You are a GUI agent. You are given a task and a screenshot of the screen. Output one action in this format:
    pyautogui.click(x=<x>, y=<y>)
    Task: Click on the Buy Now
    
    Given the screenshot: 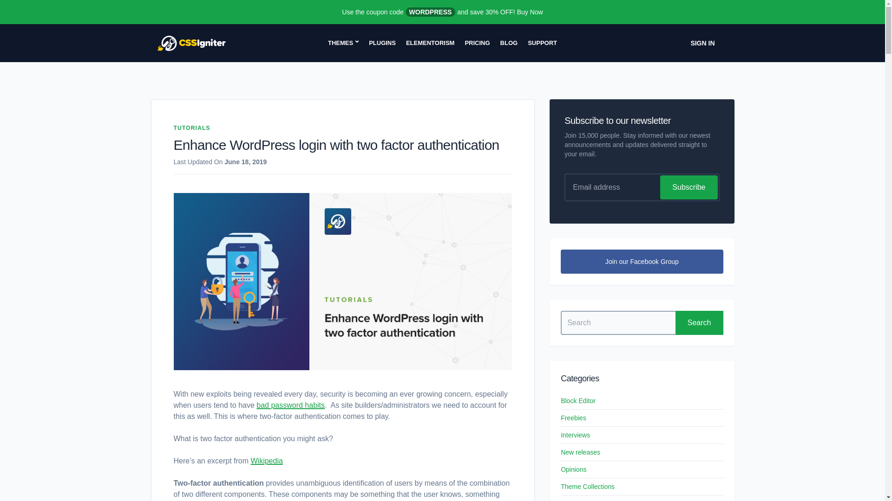 What is the action you would take?
    pyautogui.click(x=530, y=12)
    